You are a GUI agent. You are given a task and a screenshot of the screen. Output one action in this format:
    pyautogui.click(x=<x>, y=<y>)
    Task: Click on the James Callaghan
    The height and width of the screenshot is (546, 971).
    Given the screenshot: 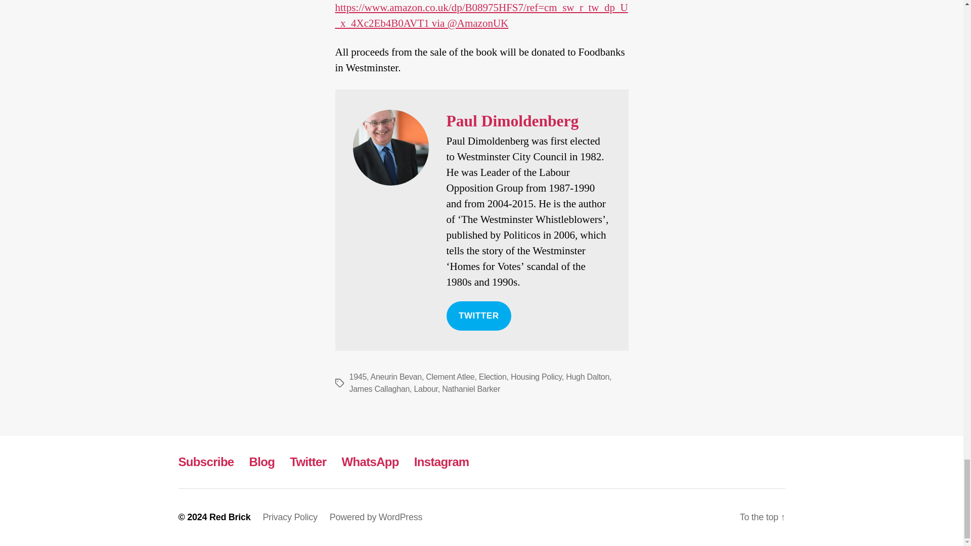 What is the action you would take?
    pyautogui.click(x=379, y=389)
    